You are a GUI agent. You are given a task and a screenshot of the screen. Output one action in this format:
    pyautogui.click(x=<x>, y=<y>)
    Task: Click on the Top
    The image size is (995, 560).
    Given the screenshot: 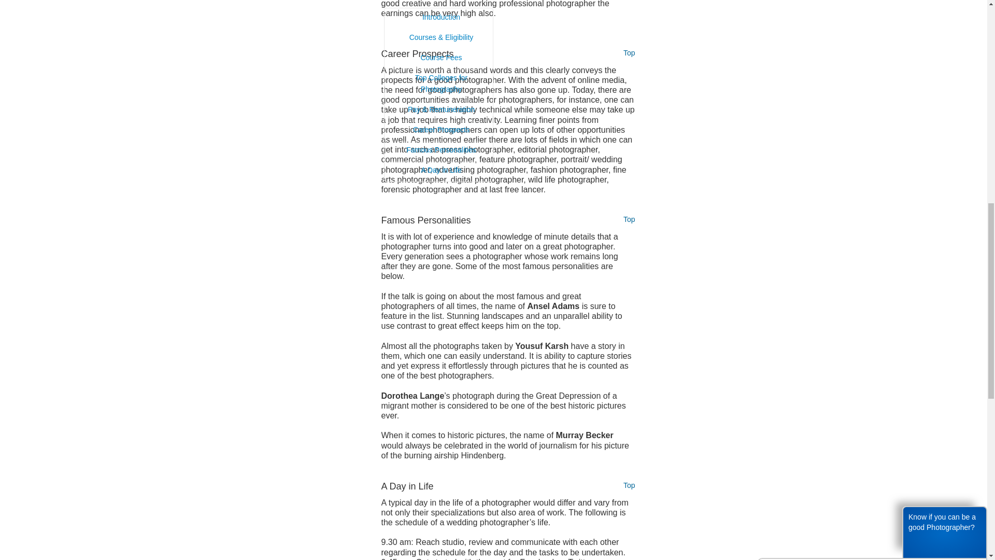 What is the action you would take?
    pyautogui.click(x=629, y=485)
    